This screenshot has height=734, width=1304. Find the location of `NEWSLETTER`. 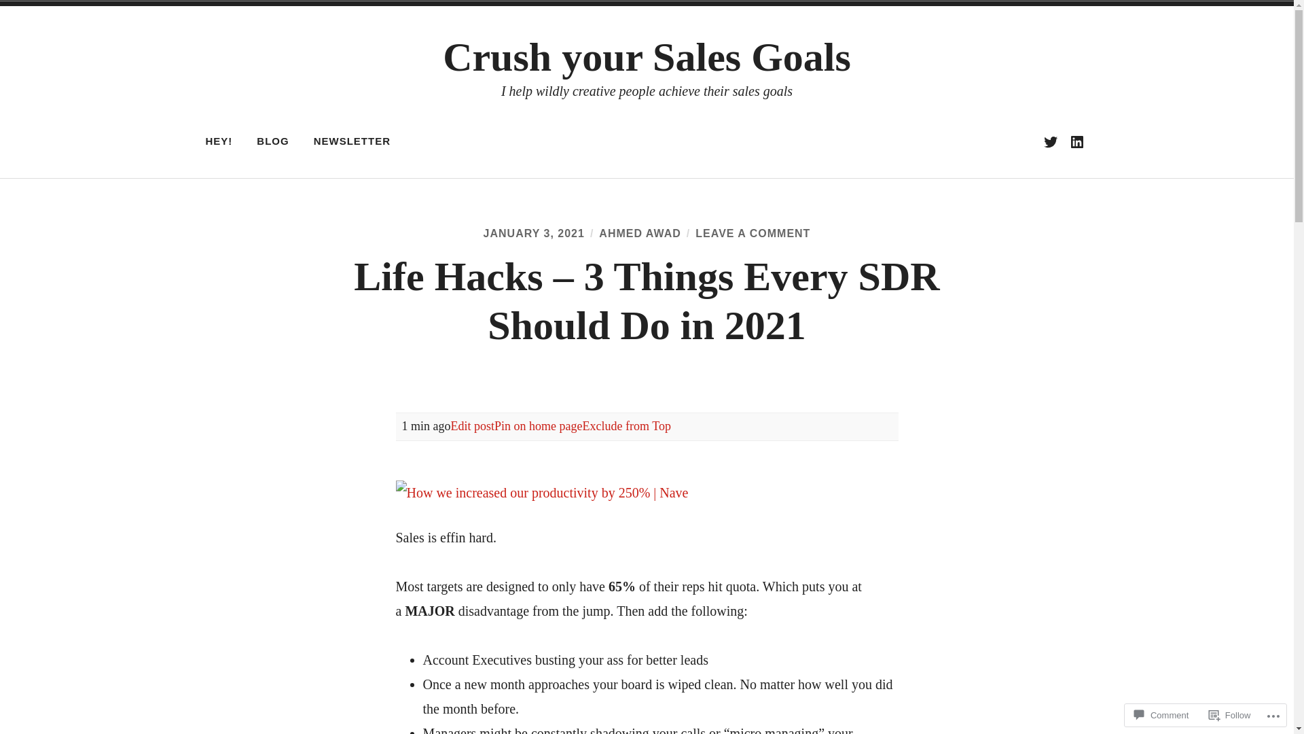

NEWSLETTER is located at coordinates (352, 141).